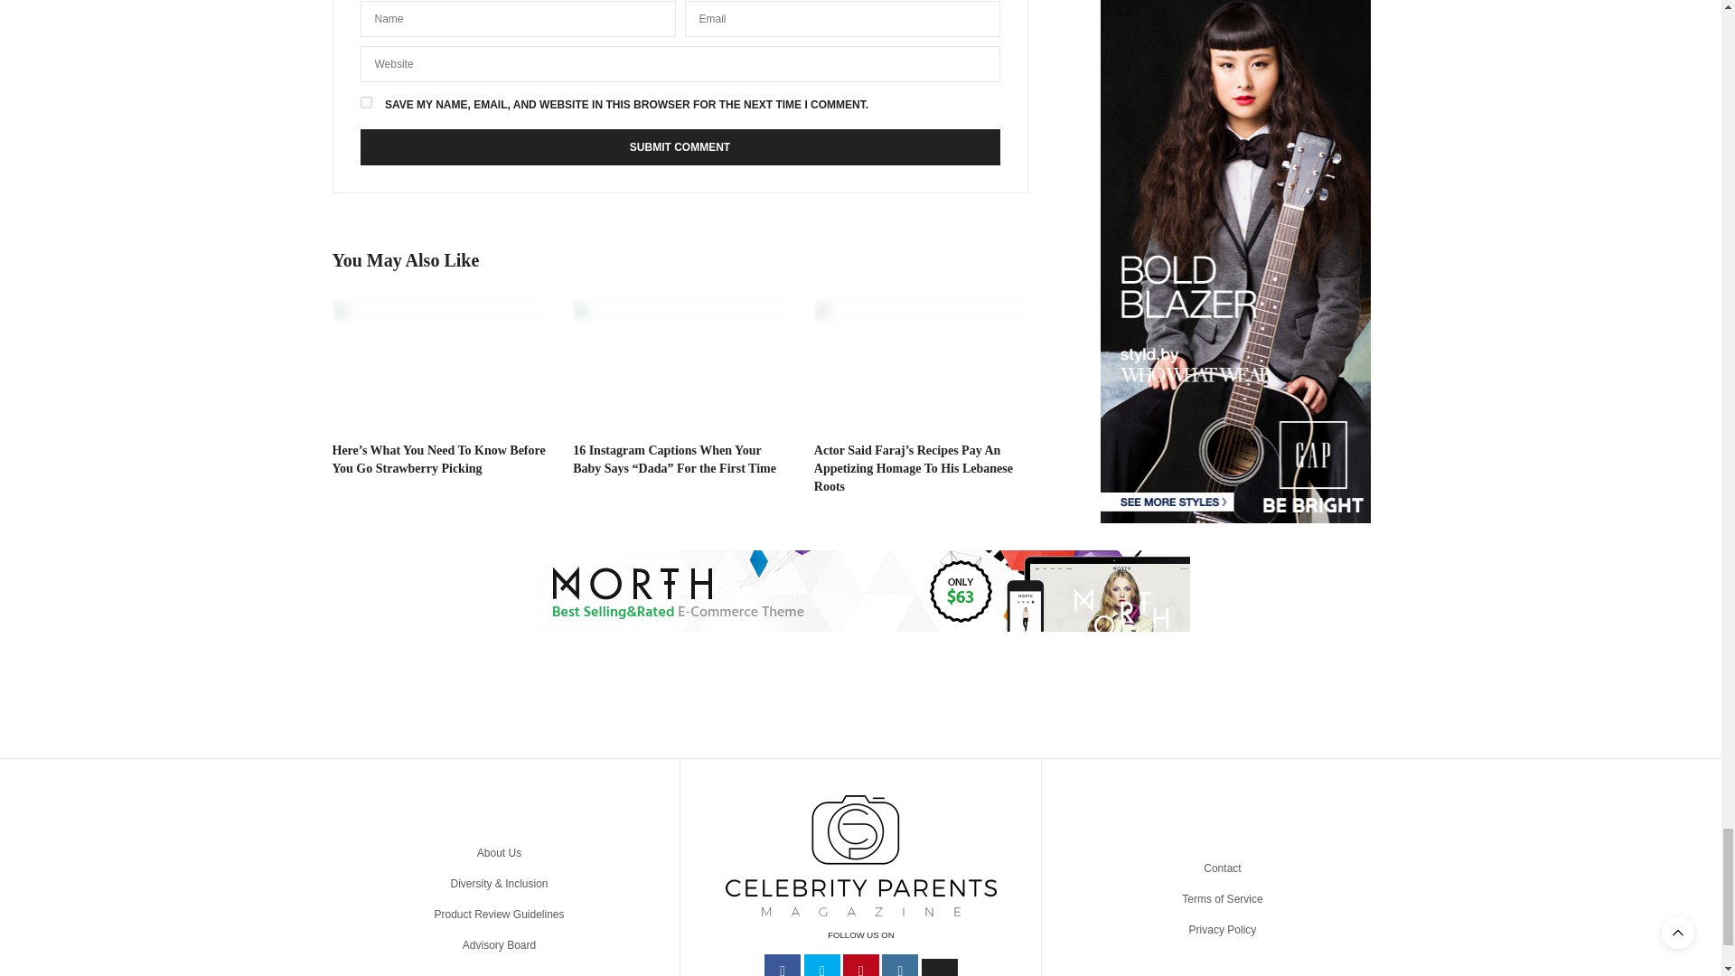  Describe the element at coordinates (365, 101) in the screenshot. I see `yes` at that location.